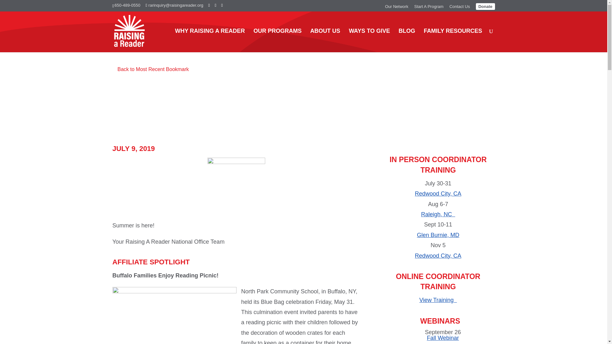  I want to click on FAMILY RESOURCES, so click(453, 40).